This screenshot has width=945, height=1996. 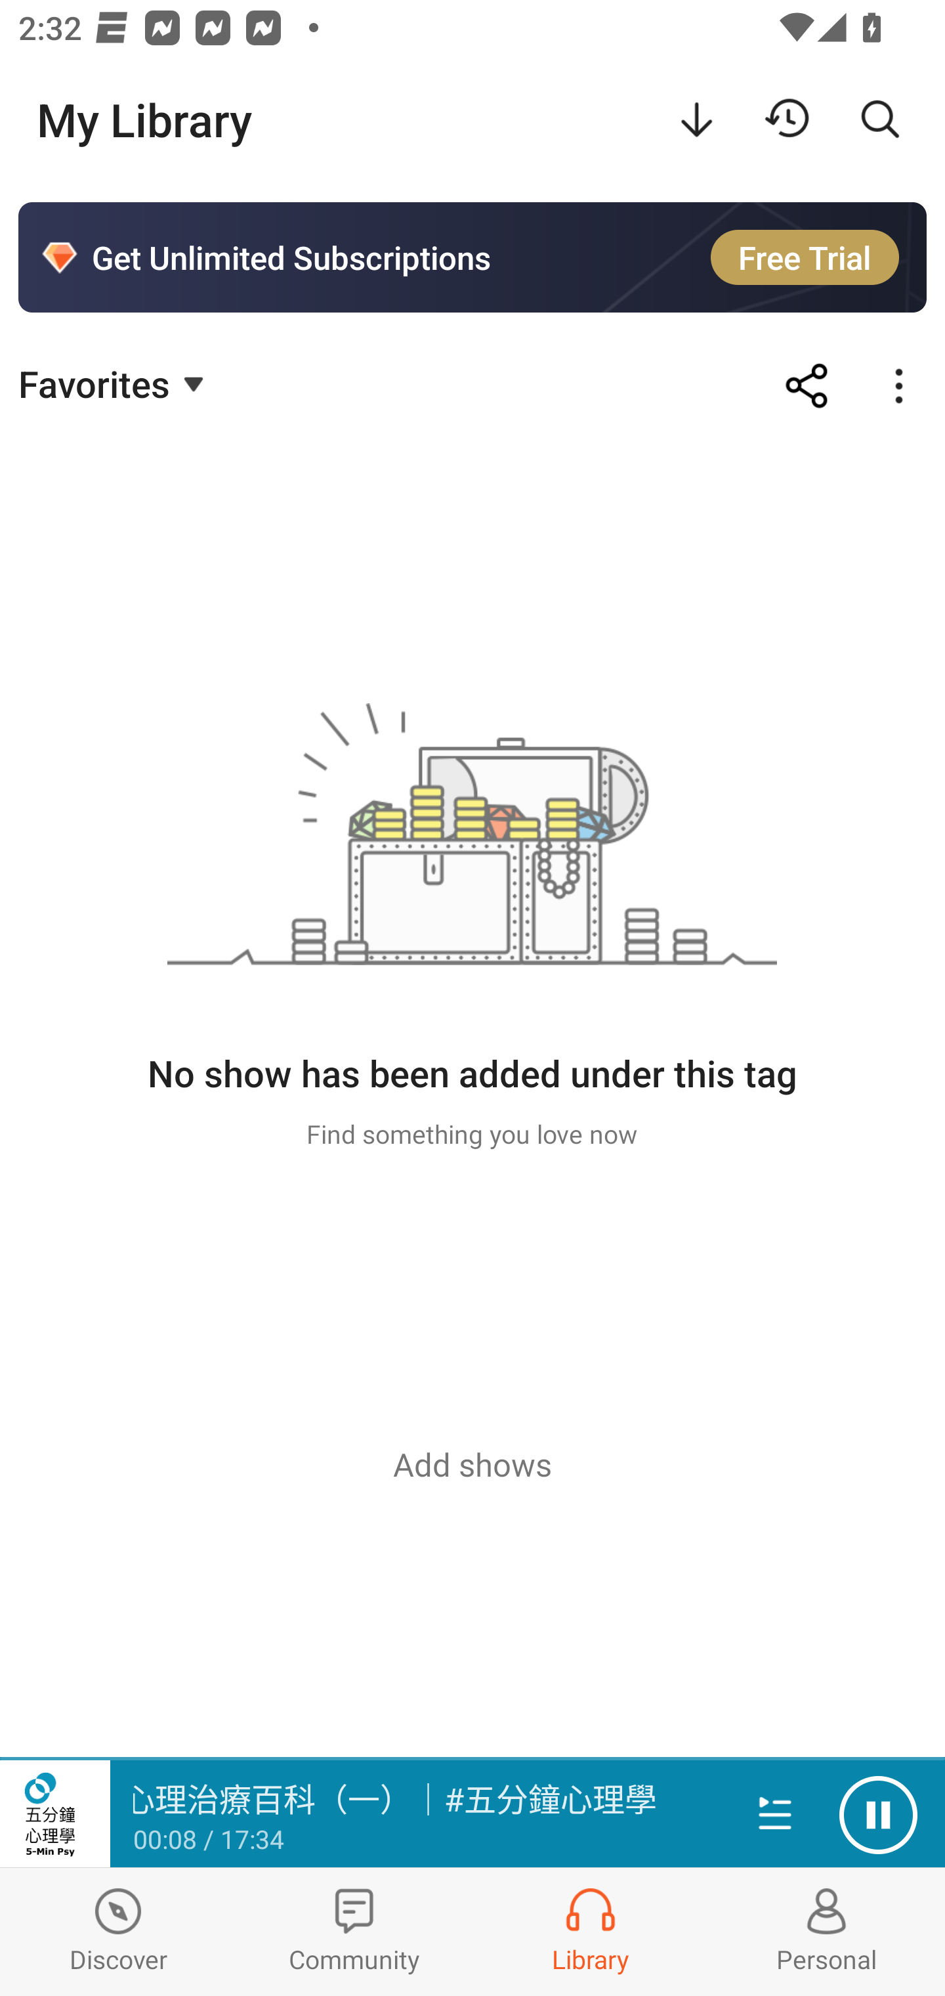 I want to click on Library, so click(x=591, y=1932).